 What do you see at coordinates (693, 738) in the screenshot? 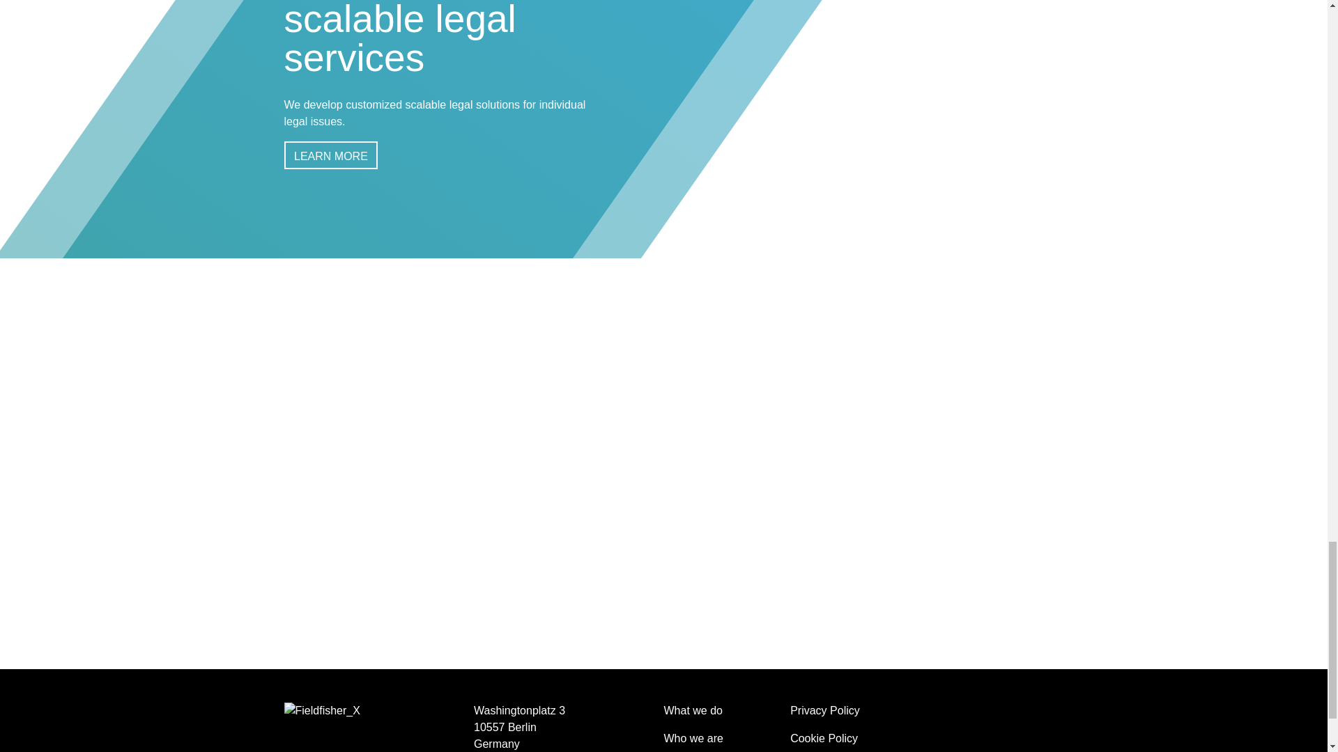
I see `Who we are` at bounding box center [693, 738].